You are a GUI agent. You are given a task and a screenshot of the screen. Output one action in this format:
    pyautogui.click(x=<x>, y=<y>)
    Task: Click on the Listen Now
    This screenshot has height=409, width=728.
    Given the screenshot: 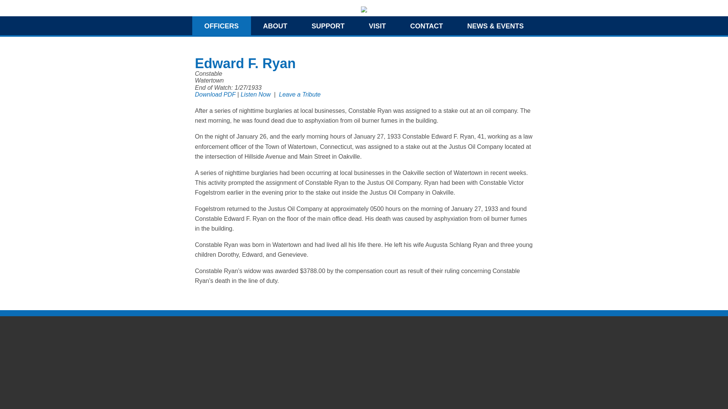 What is the action you would take?
    pyautogui.click(x=256, y=94)
    